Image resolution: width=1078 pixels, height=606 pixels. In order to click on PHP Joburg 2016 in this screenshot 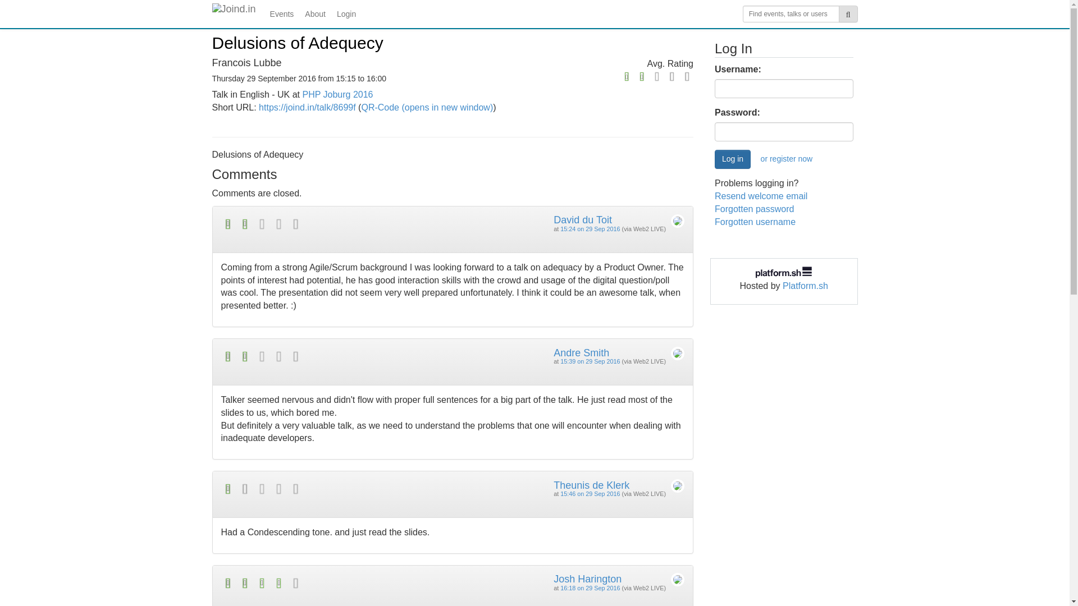, I will do `click(337, 94)`.